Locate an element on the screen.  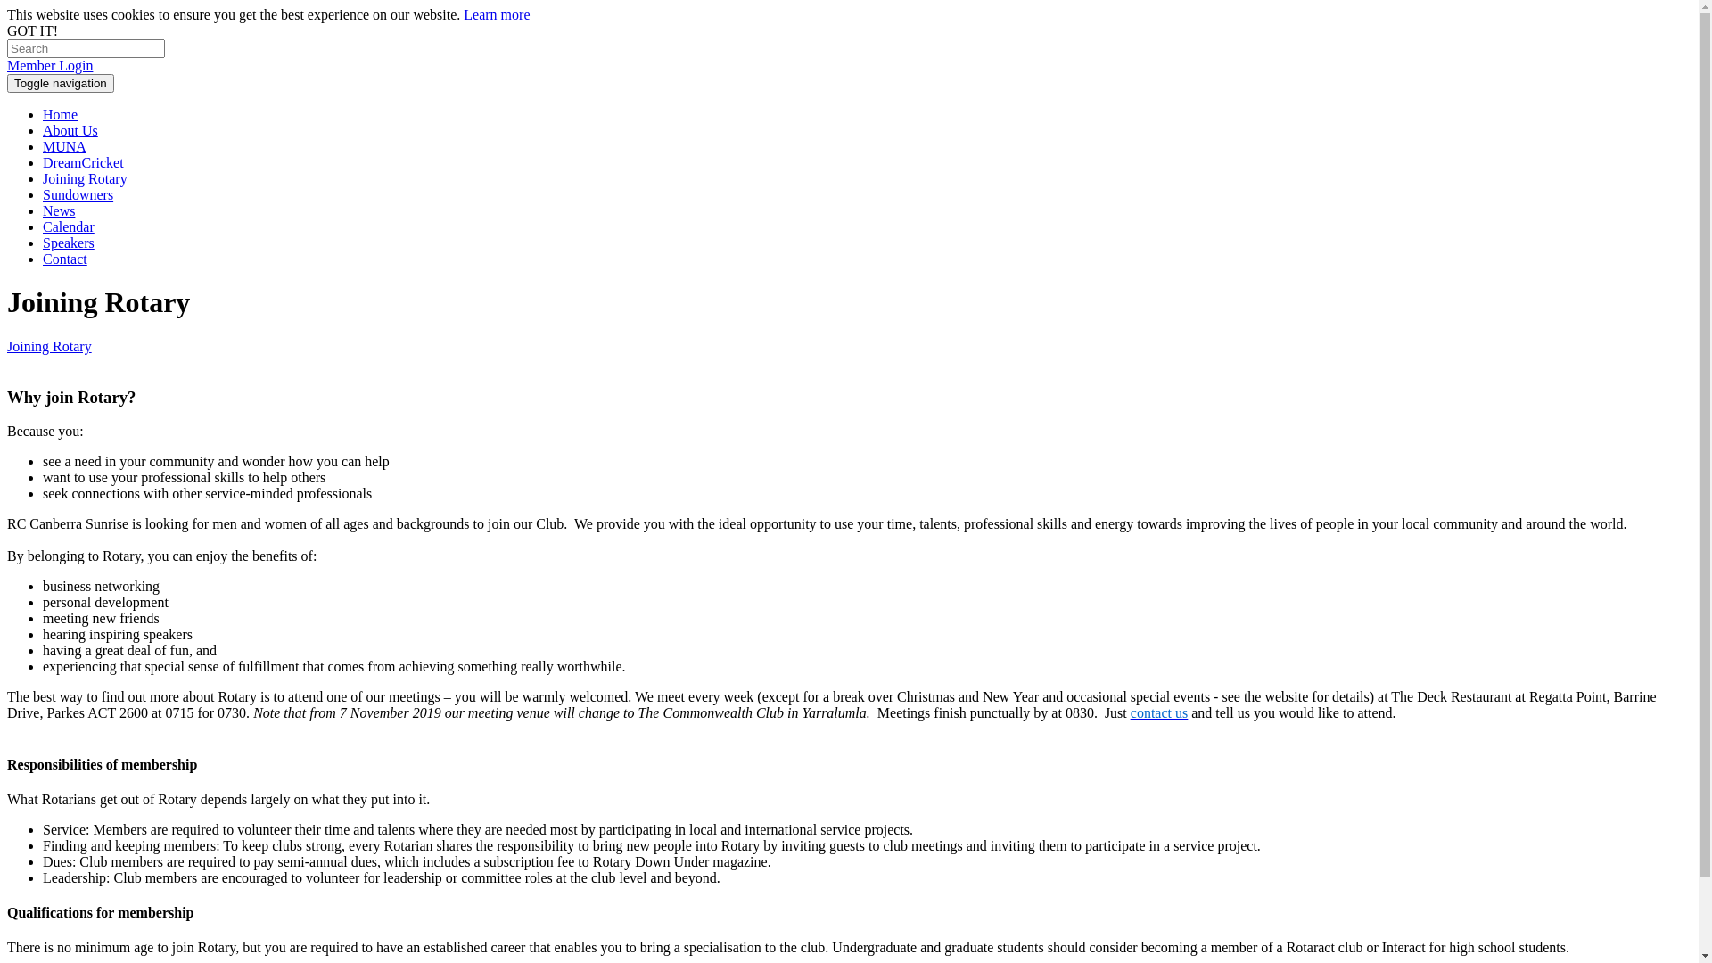
GOT IT! is located at coordinates (32, 30).